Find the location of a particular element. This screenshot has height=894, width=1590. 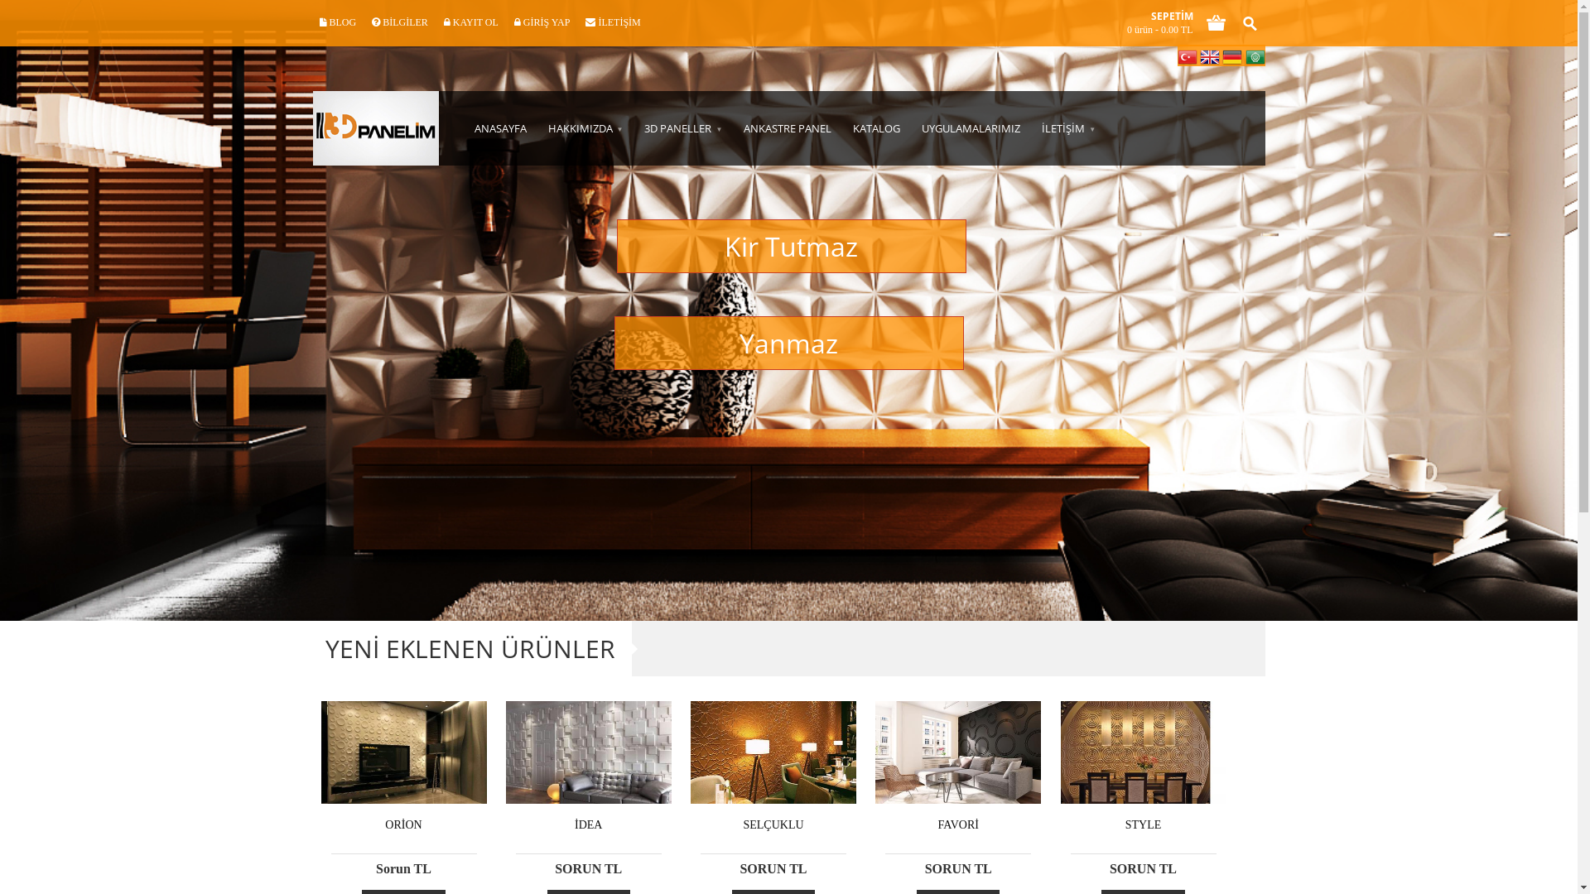

English is located at coordinates (1210, 58).